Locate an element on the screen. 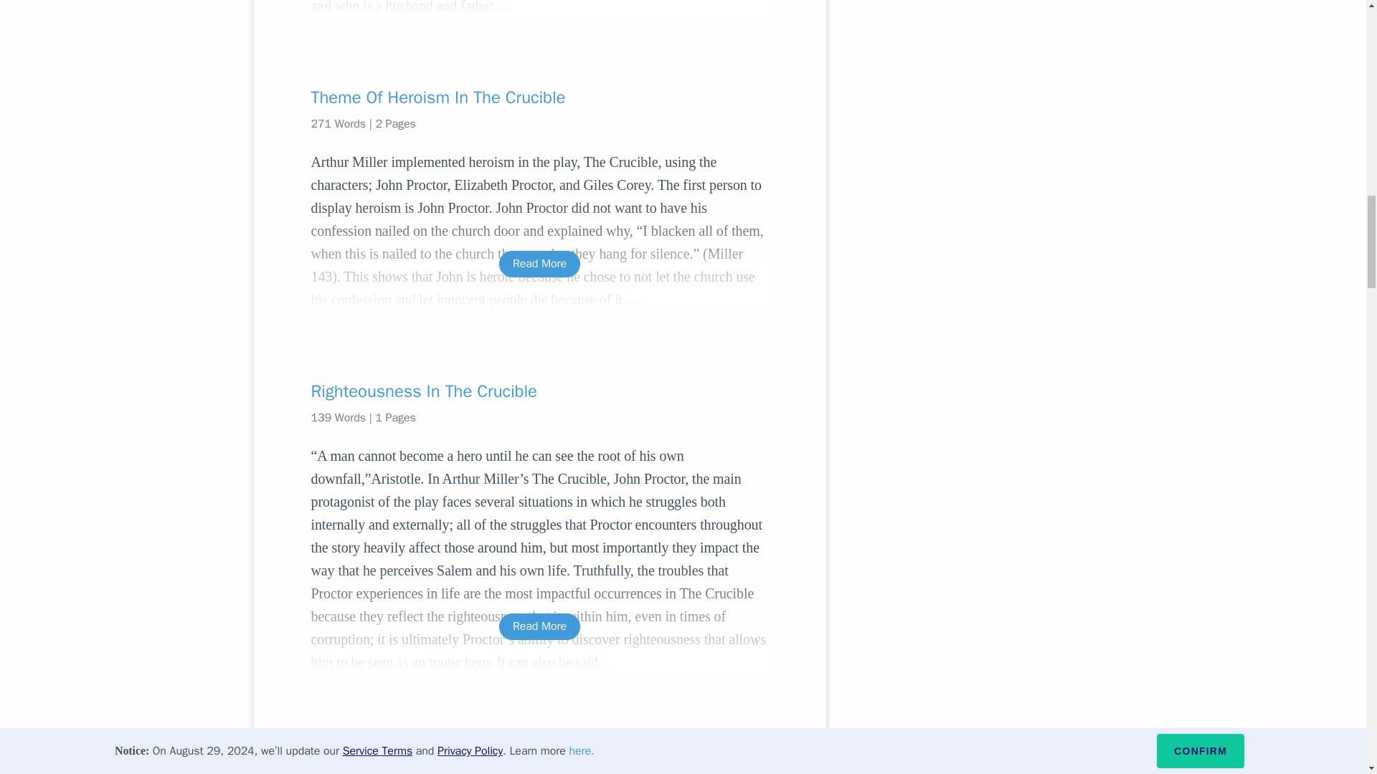 This screenshot has height=774, width=1377. What Is John Proctor's Reputation In The Crucible is located at coordinates (539, 754).